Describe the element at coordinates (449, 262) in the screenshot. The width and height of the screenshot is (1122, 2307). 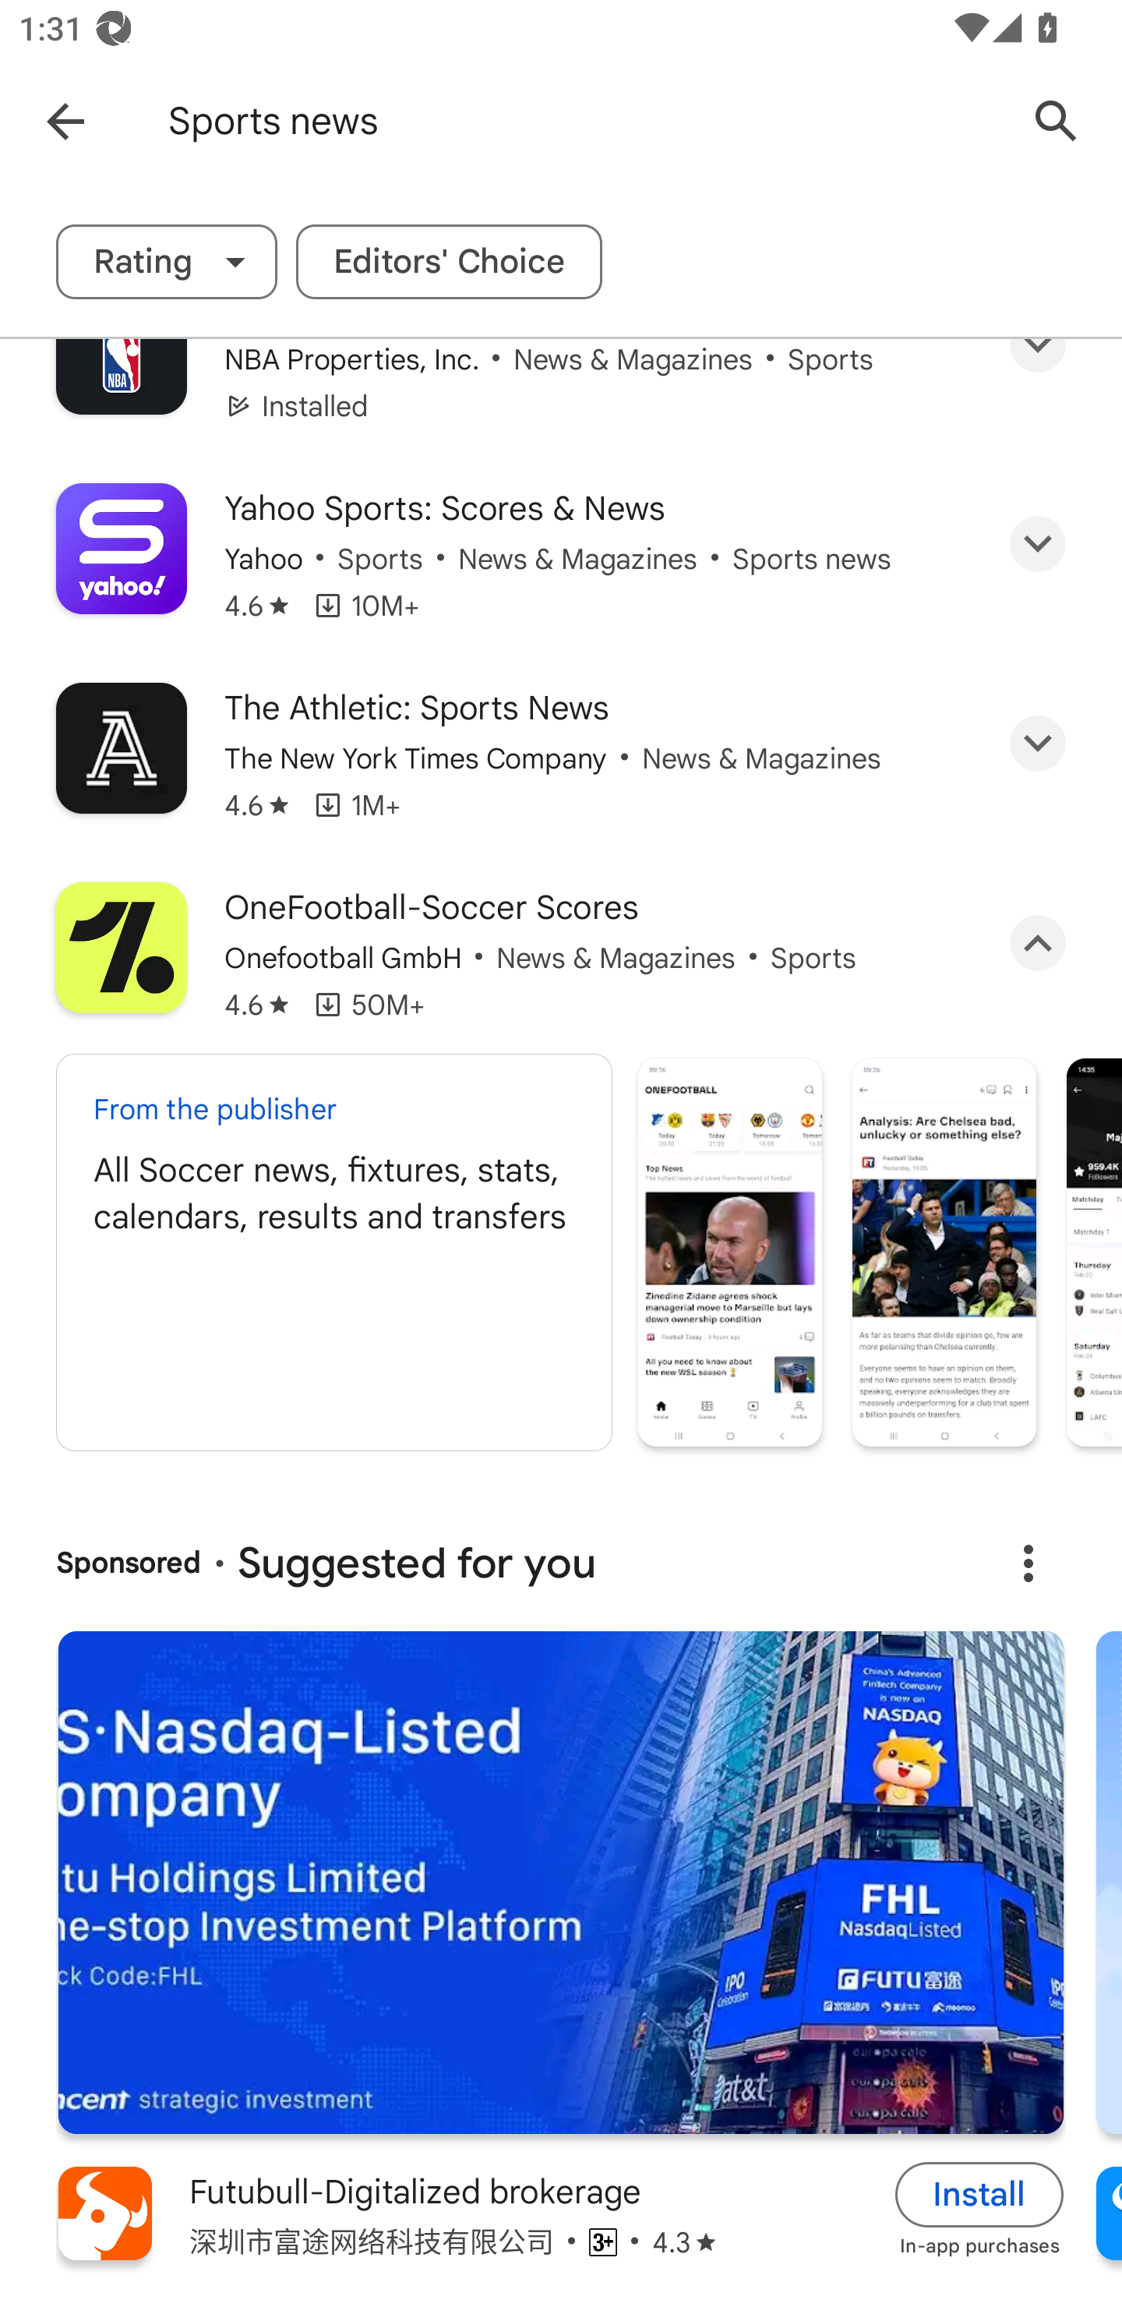
I see `Editors' Choice - double tap to toggle the filter` at that location.